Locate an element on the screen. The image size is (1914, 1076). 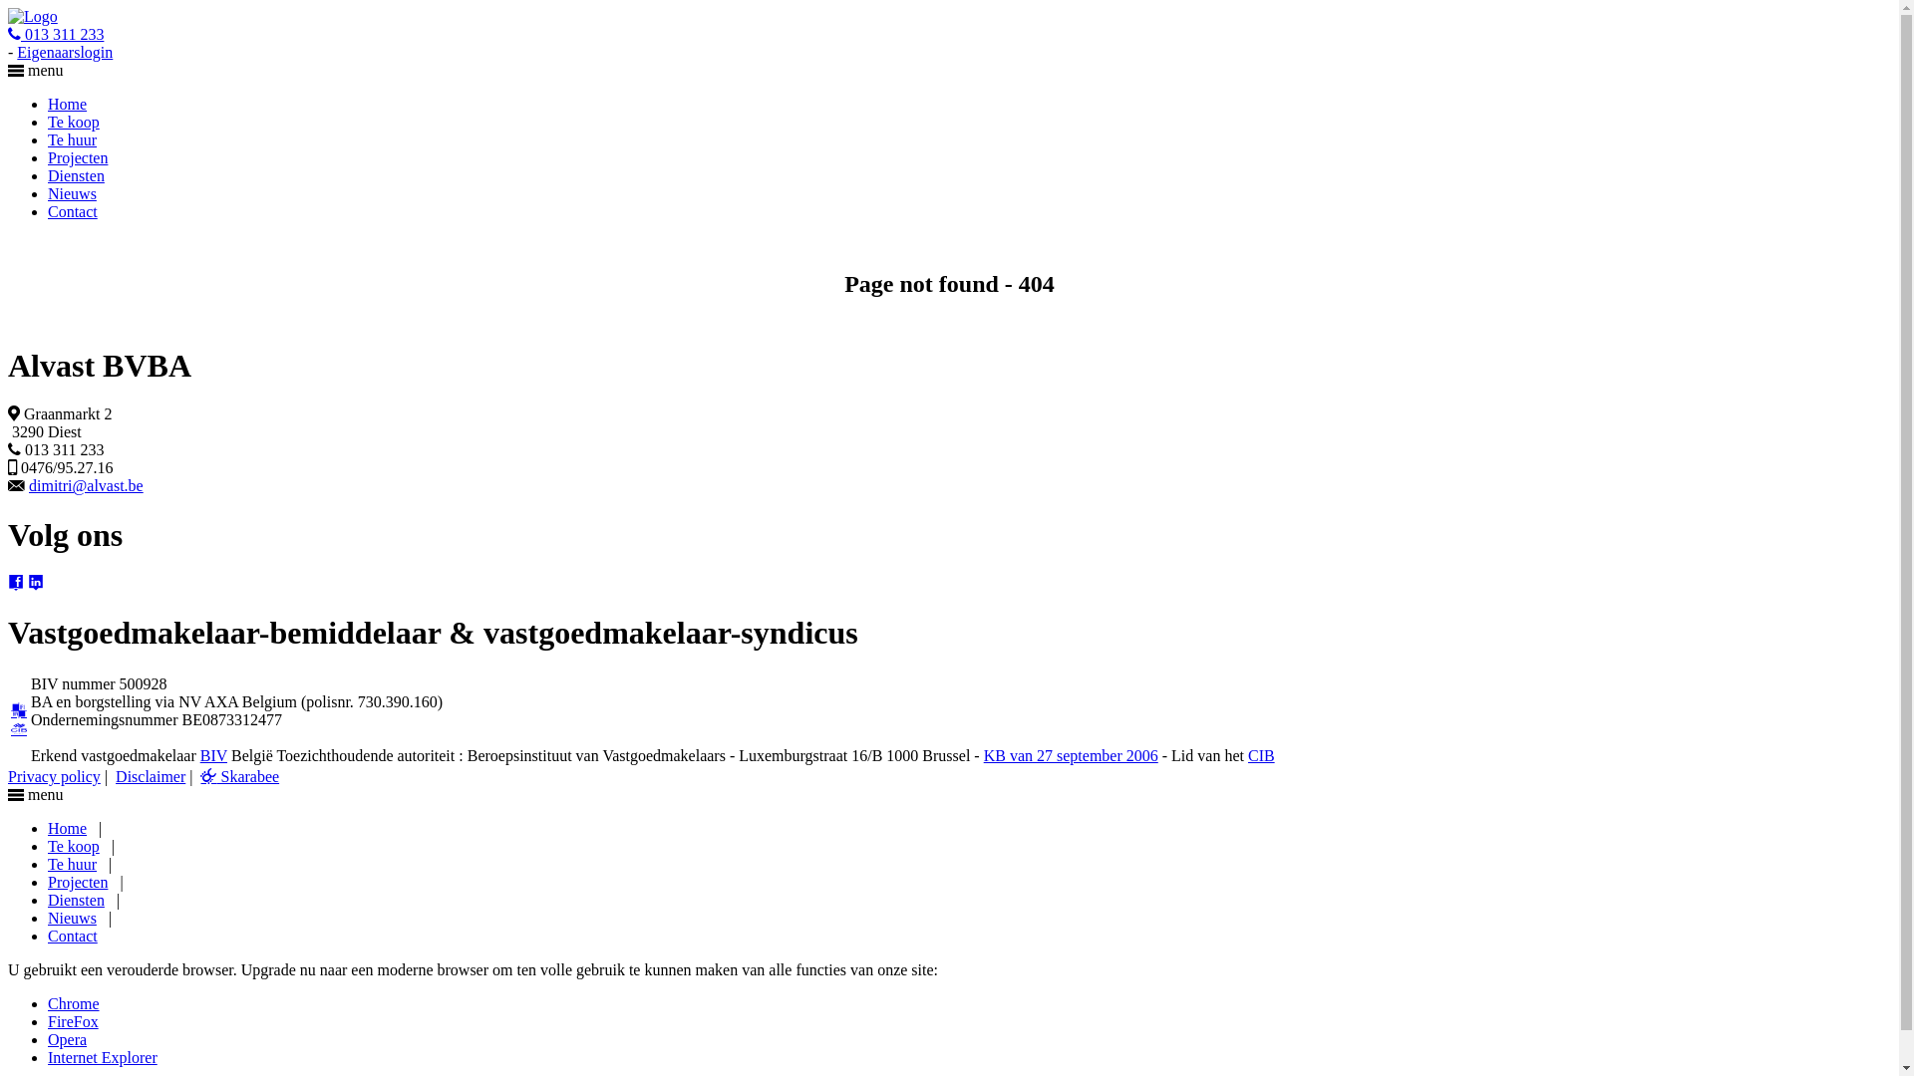
Te huur is located at coordinates (72, 139).